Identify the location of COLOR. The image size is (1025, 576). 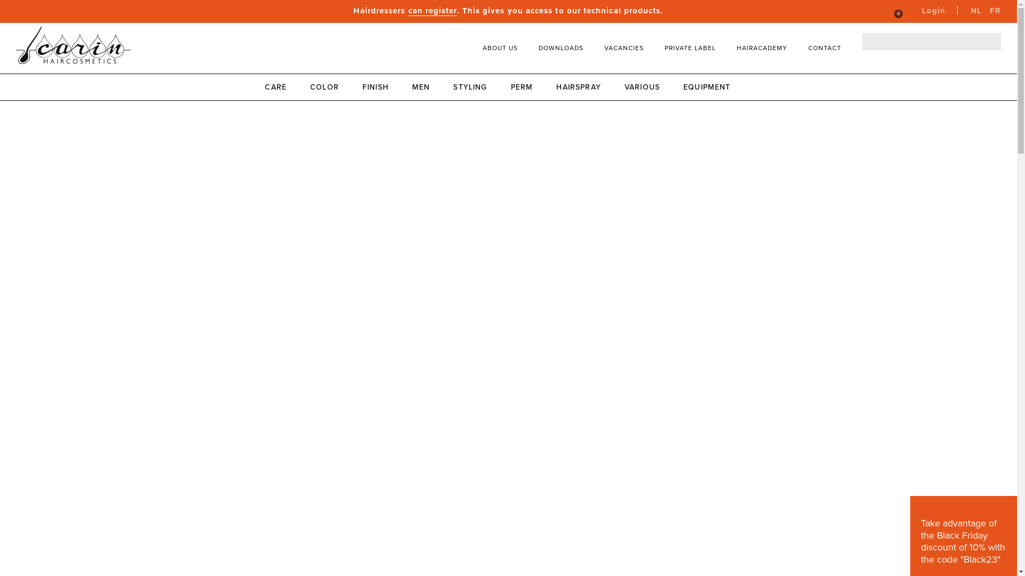
(330, 87).